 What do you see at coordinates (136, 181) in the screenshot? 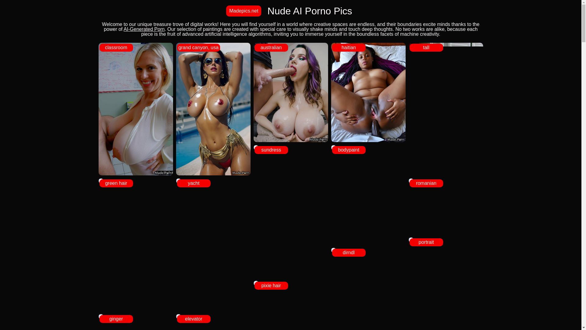
I see `green hair` at bounding box center [136, 181].